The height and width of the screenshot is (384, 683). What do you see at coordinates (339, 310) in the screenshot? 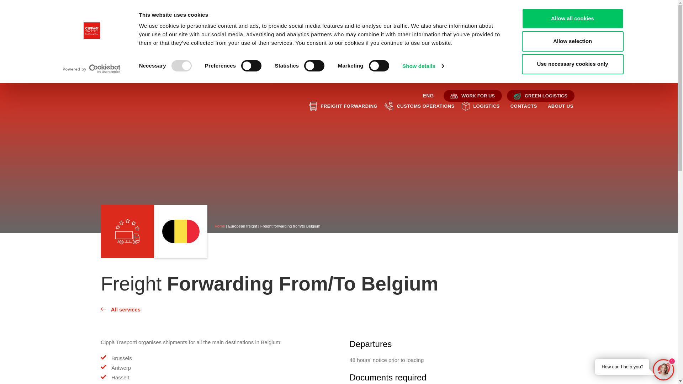
I see `All services` at bounding box center [339, 310].